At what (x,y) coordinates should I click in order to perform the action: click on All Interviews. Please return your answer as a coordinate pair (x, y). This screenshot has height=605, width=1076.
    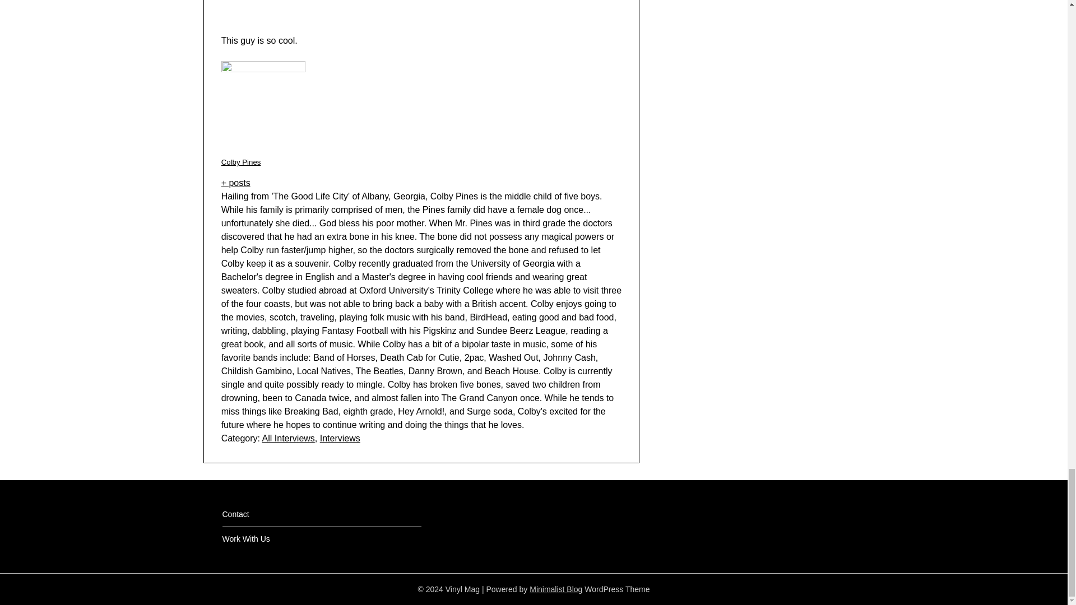
    Looking at the image, I should click on (289, 438).